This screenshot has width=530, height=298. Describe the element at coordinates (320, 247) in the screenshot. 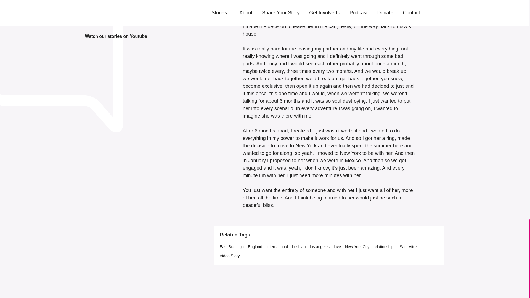

I see `los angeles` at that location.